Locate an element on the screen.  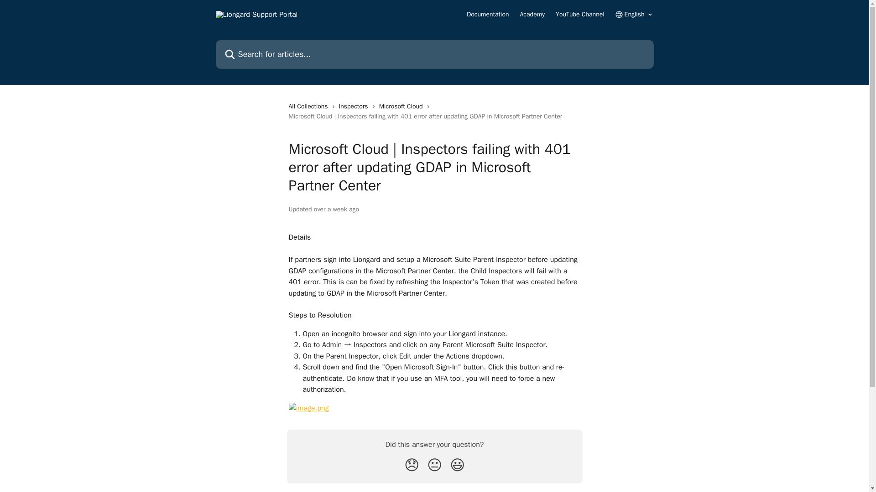
Neutral is located at coordinates (434, 466).